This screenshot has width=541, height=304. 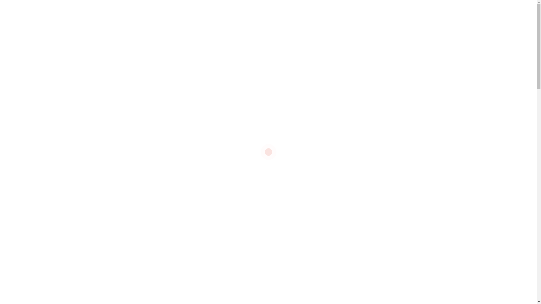 What do you see at coordinates (210, 290) in the screenshot?
I see `Help AAP aan 1.000 euro` at bounding box center [210, 290].